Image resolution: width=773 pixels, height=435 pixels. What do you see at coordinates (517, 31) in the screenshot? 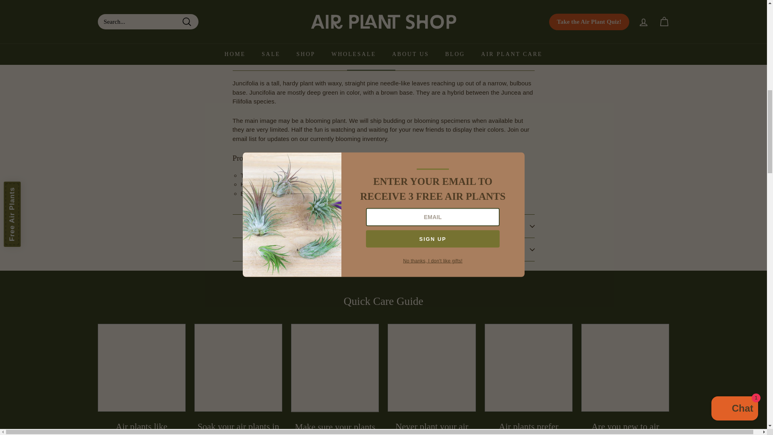
I see `Tweet on Twitter` at bounding box center [517, 31].